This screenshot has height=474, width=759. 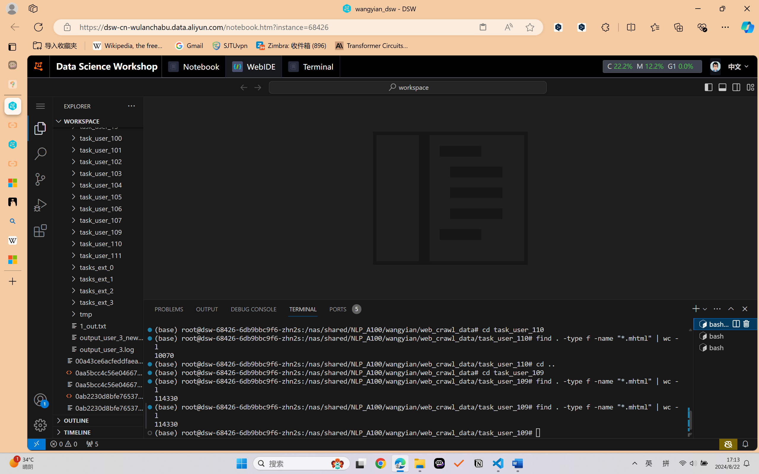 What do you see at coordinates (715, 65) in the screenshot?
I see `icon` at bounding box center [715, 65].